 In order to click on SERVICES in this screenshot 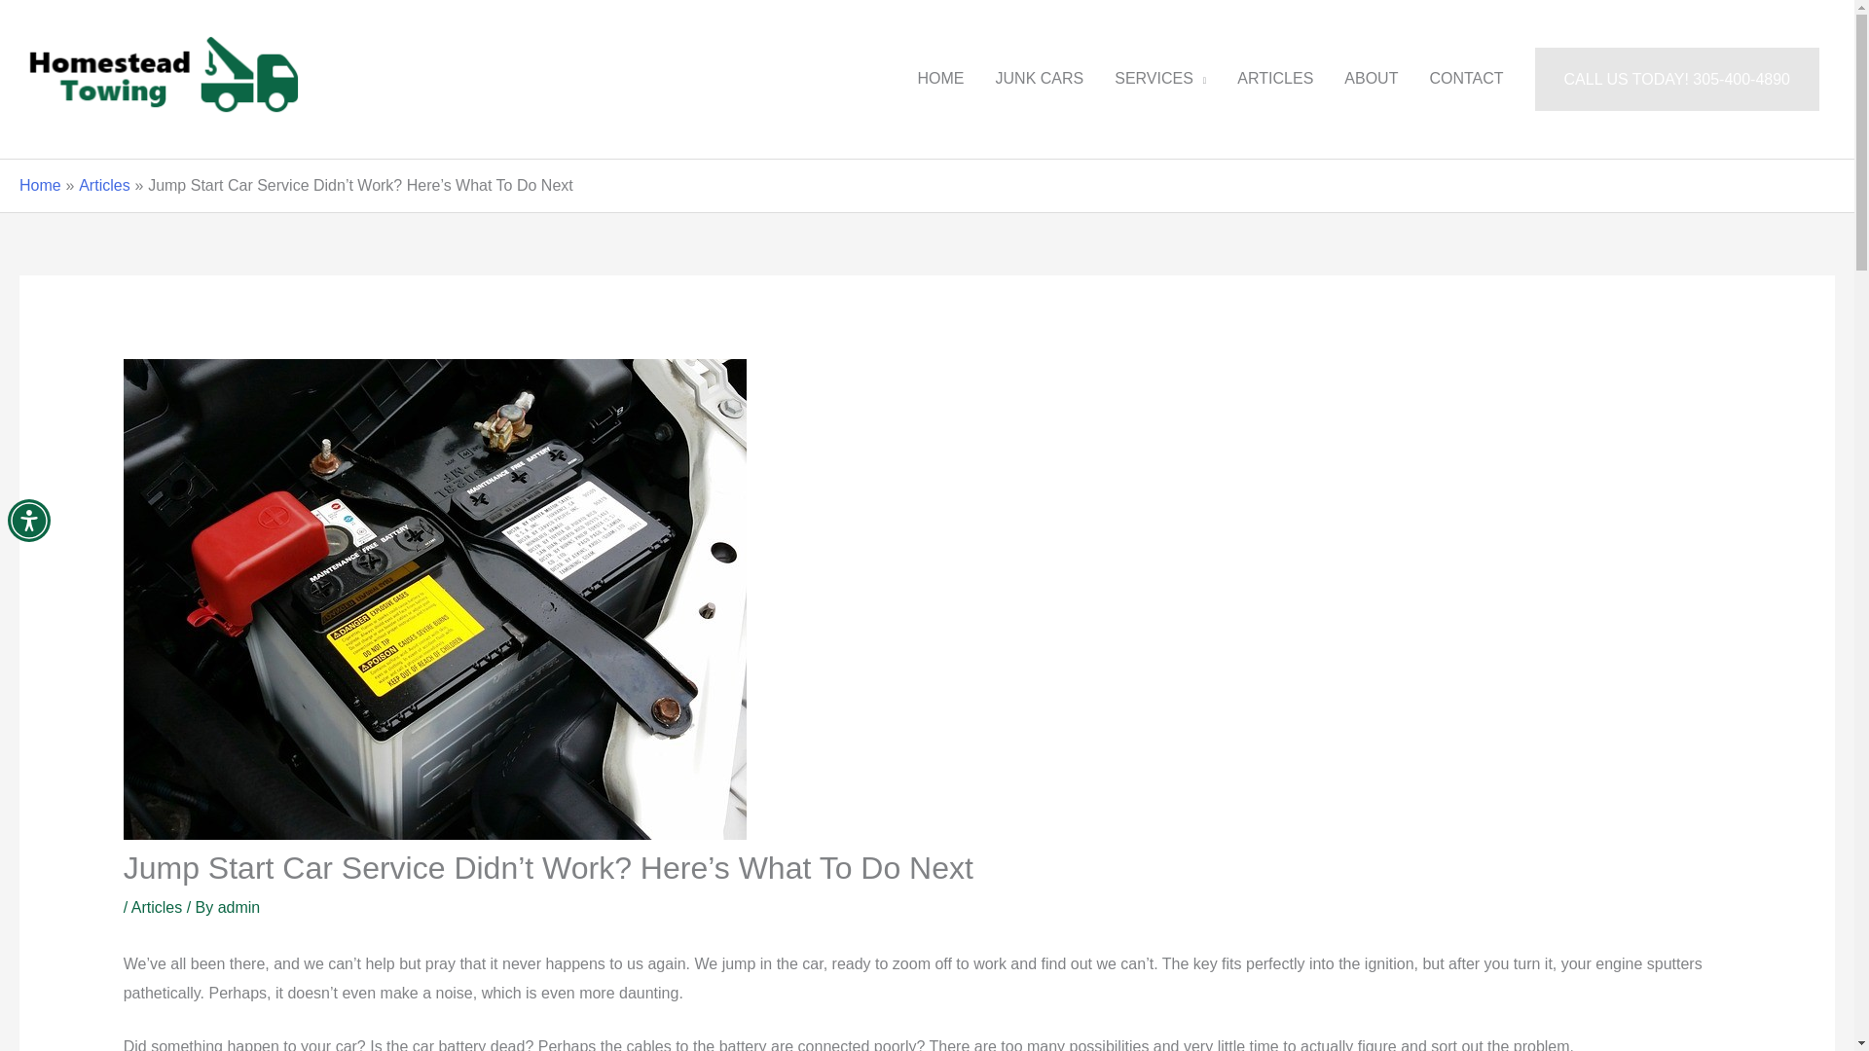, I will do `click(1160, 78)`.